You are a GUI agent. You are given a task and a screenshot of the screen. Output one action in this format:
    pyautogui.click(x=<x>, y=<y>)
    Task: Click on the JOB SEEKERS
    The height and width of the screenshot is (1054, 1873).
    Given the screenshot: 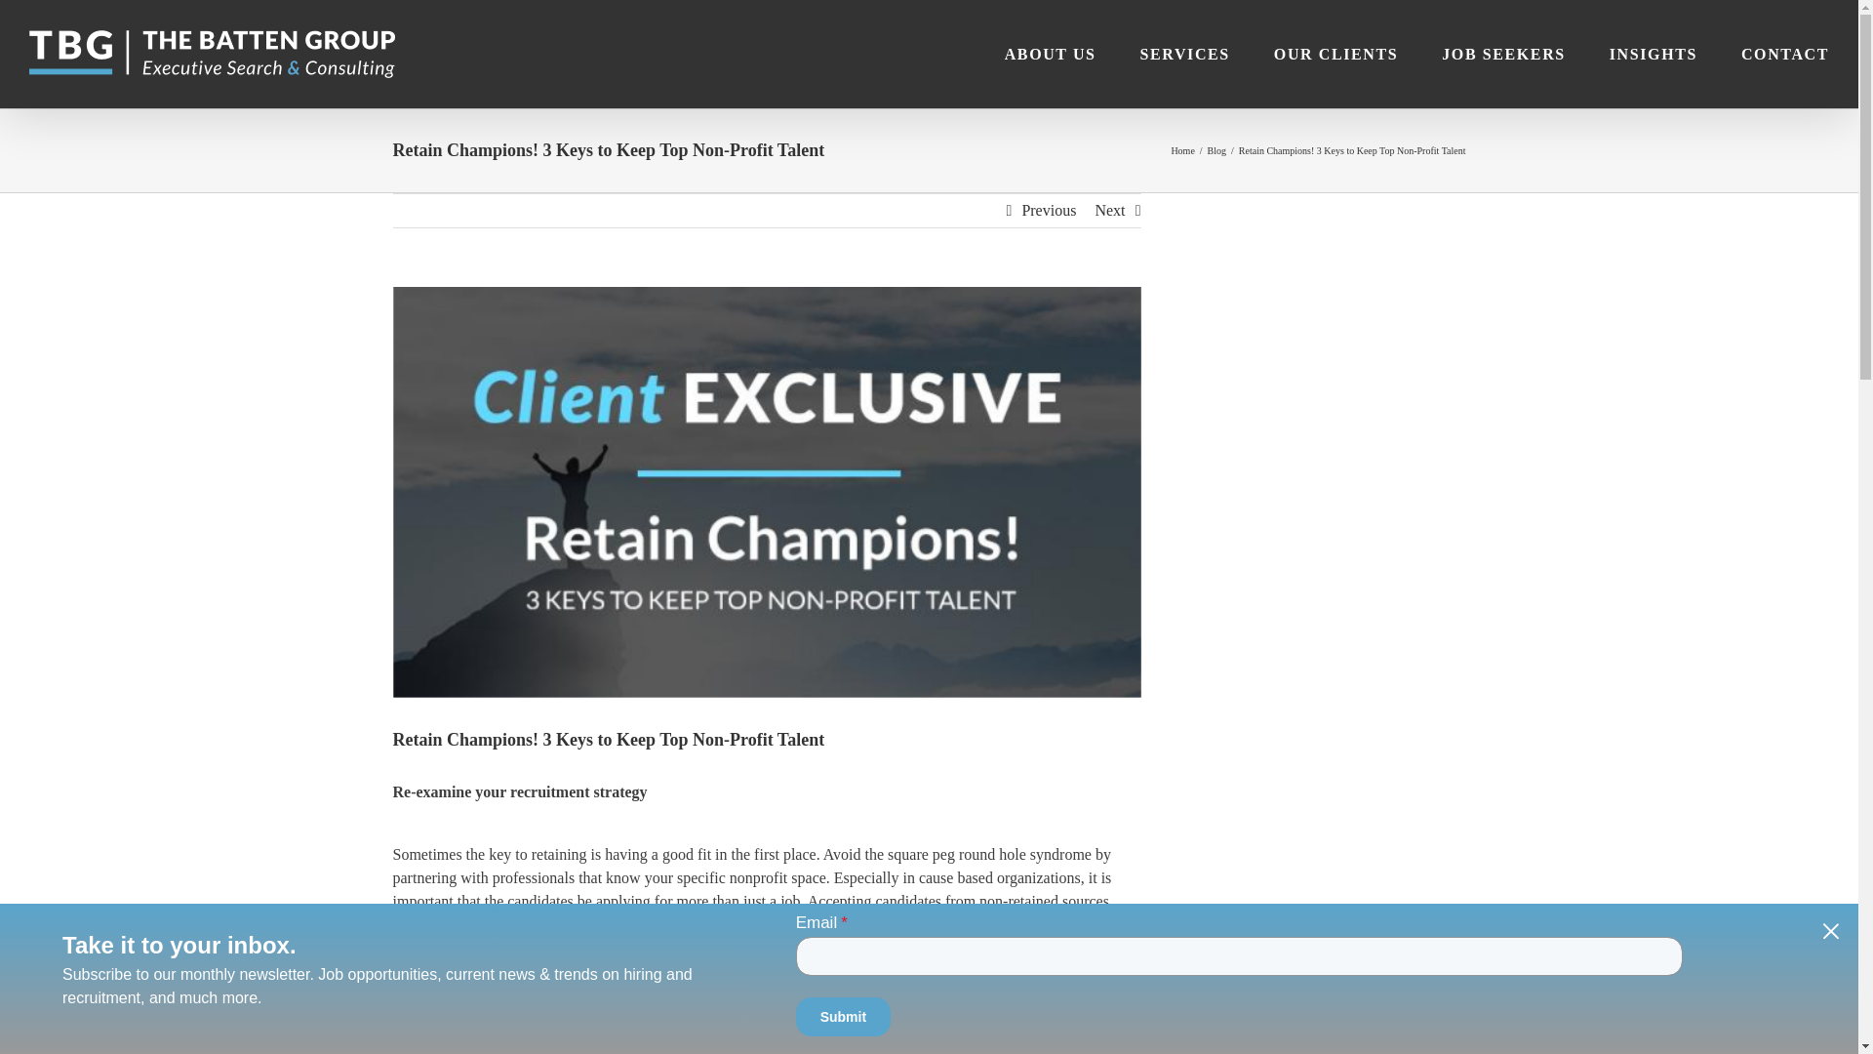 What is the action you would take?
    pyautogui.click(x=1504, y=55)
    